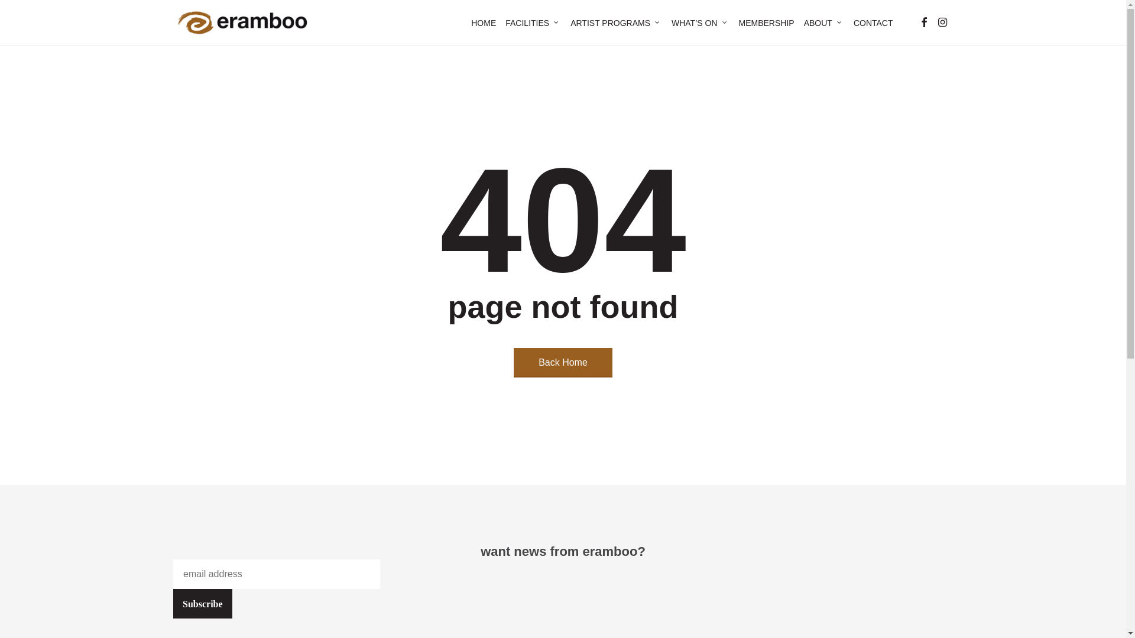 Image resolution: width=1135 pixels, height=638 pixels. Describe the element at coordinates (942, 22) in the screenshot. I see `INSTAGRAM` at that location.